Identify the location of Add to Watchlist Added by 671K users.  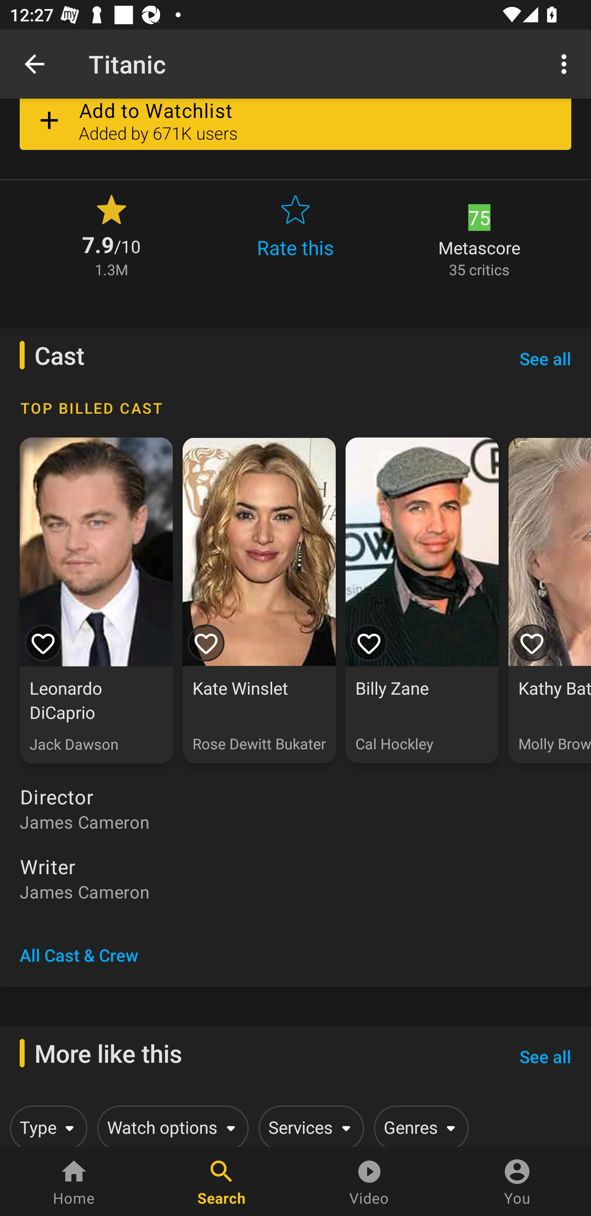
(295, 129).